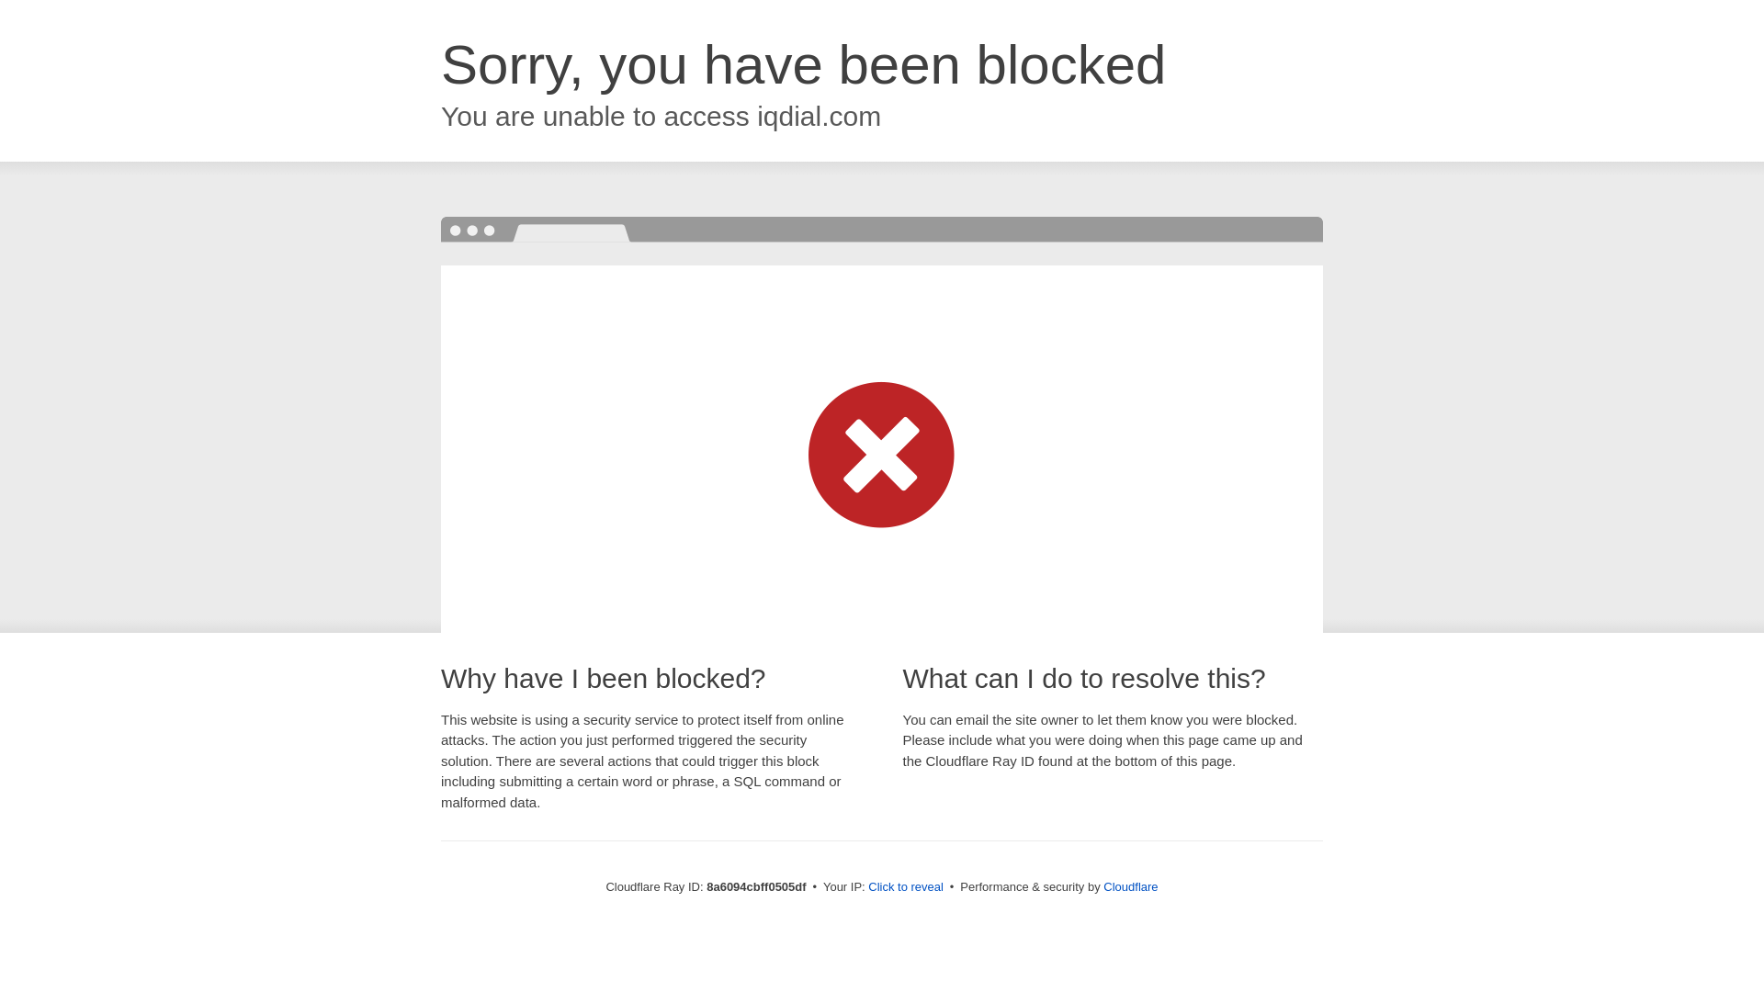  I want to click on Cloudflare, so click(1130, 886).